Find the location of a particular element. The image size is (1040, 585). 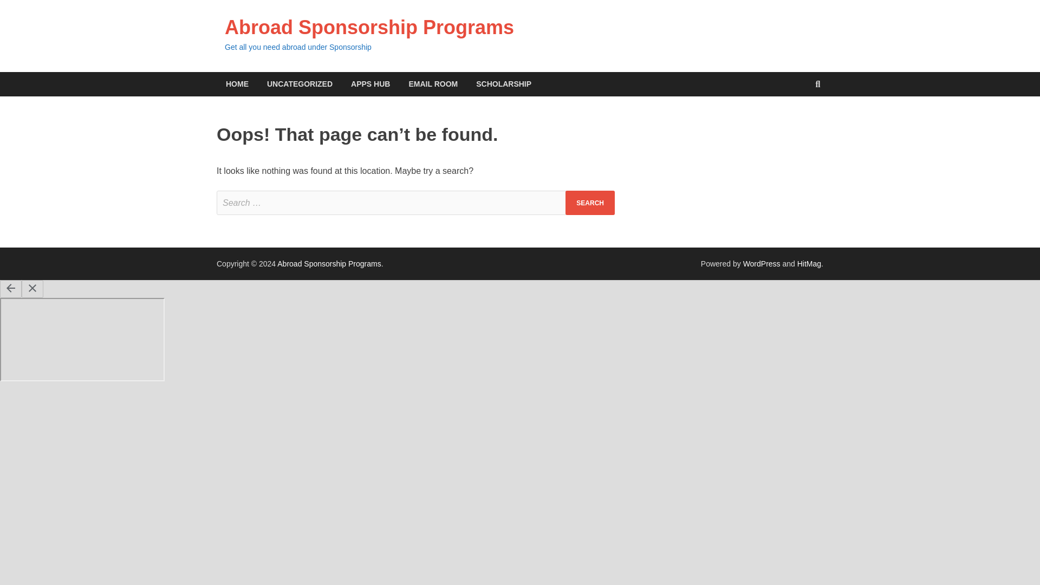

UNCATEGORIZED is located at coordinates (300, 84).